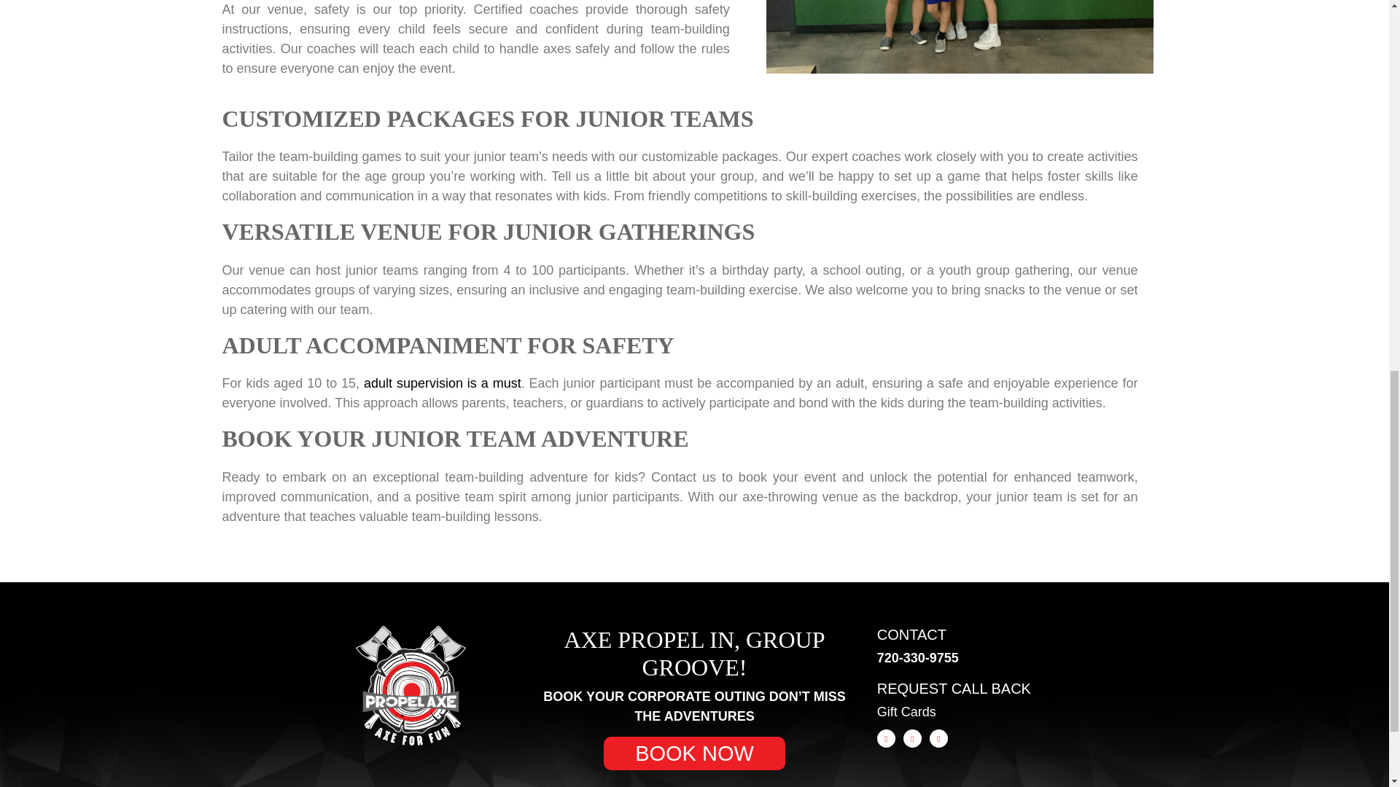 The image size is (1400, 787). Describe the element at coordinates (911, 739) in the screenshot. I see `Instagram` at that location.